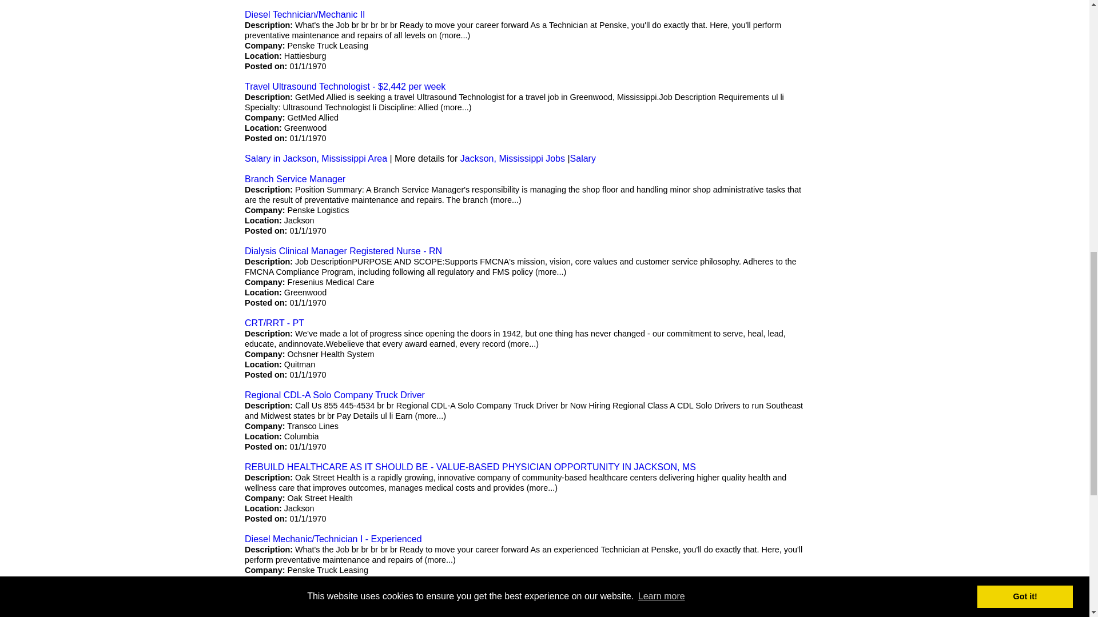 The height and width of the screenshot is (617, 1098). I want to click on Jackson, Mississippi Jobs, so click(512, 158).